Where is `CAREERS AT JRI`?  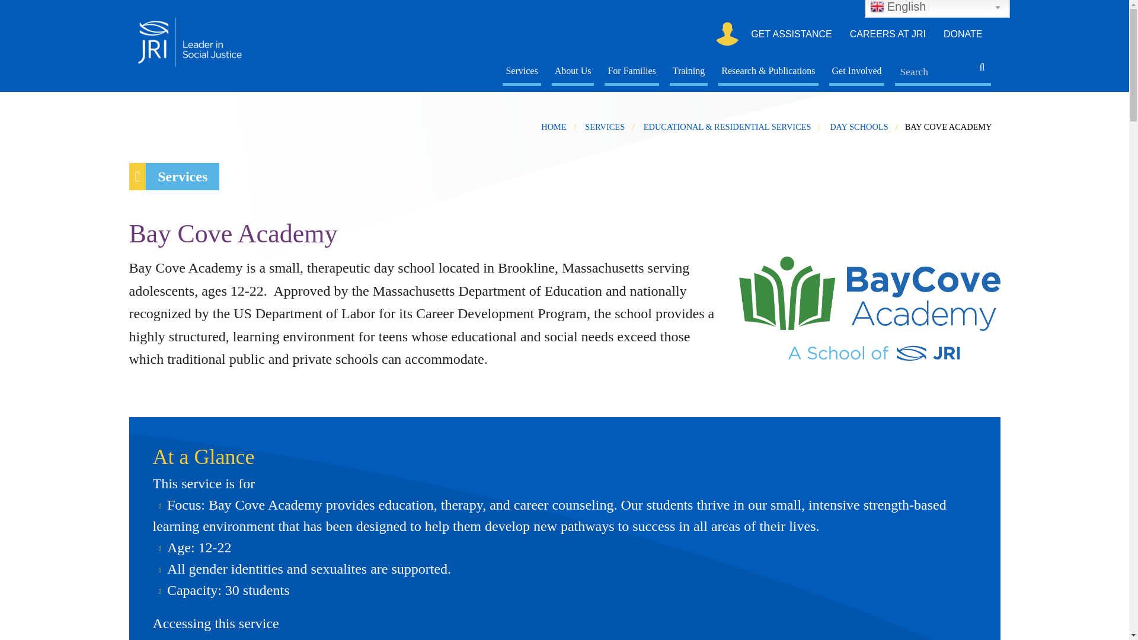 CAREERS AT JRI is located at coordinates (887, 33).